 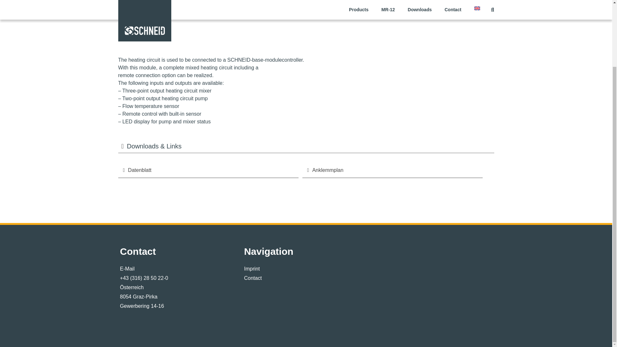 I want to click on Anklemmplan, so click(x=393, y=170).